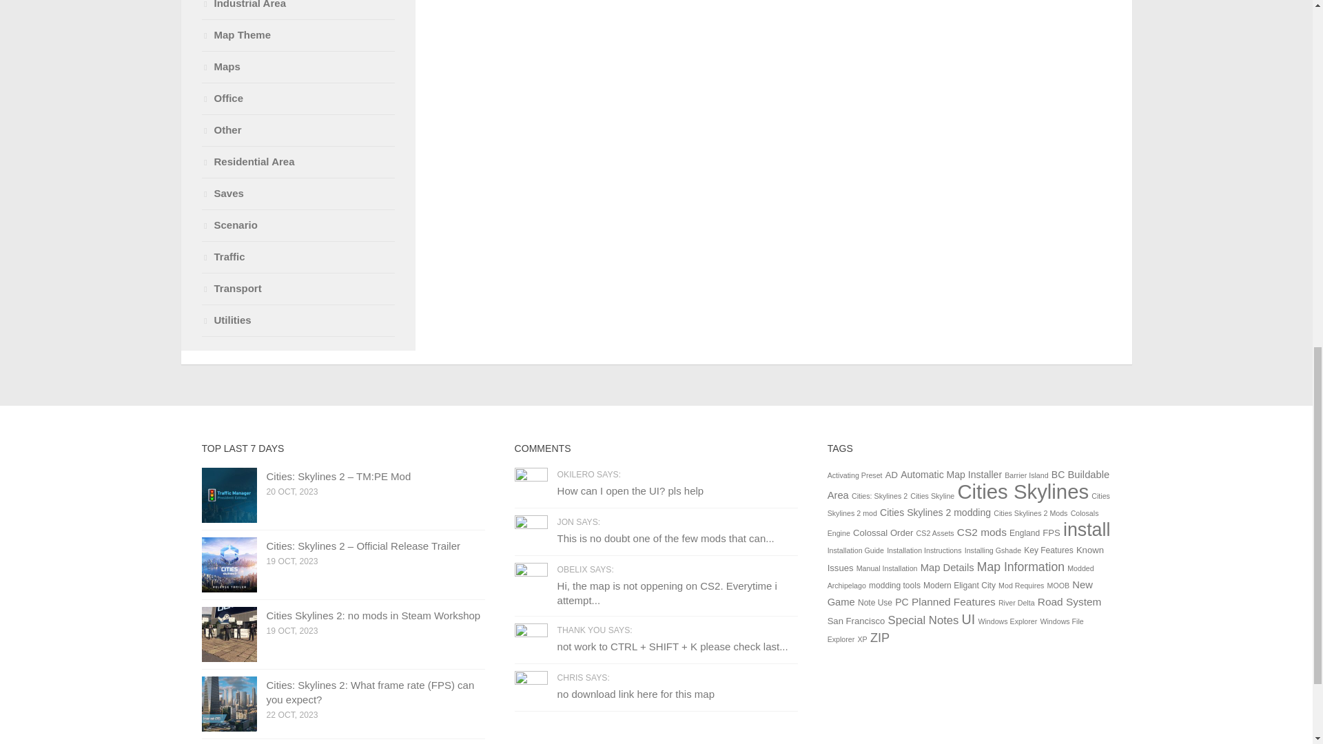  Describe the element at coordinates (229, 634) in the screenshot. I see `Cities Skylines 2: no mods in Steam Workshop` at that location.